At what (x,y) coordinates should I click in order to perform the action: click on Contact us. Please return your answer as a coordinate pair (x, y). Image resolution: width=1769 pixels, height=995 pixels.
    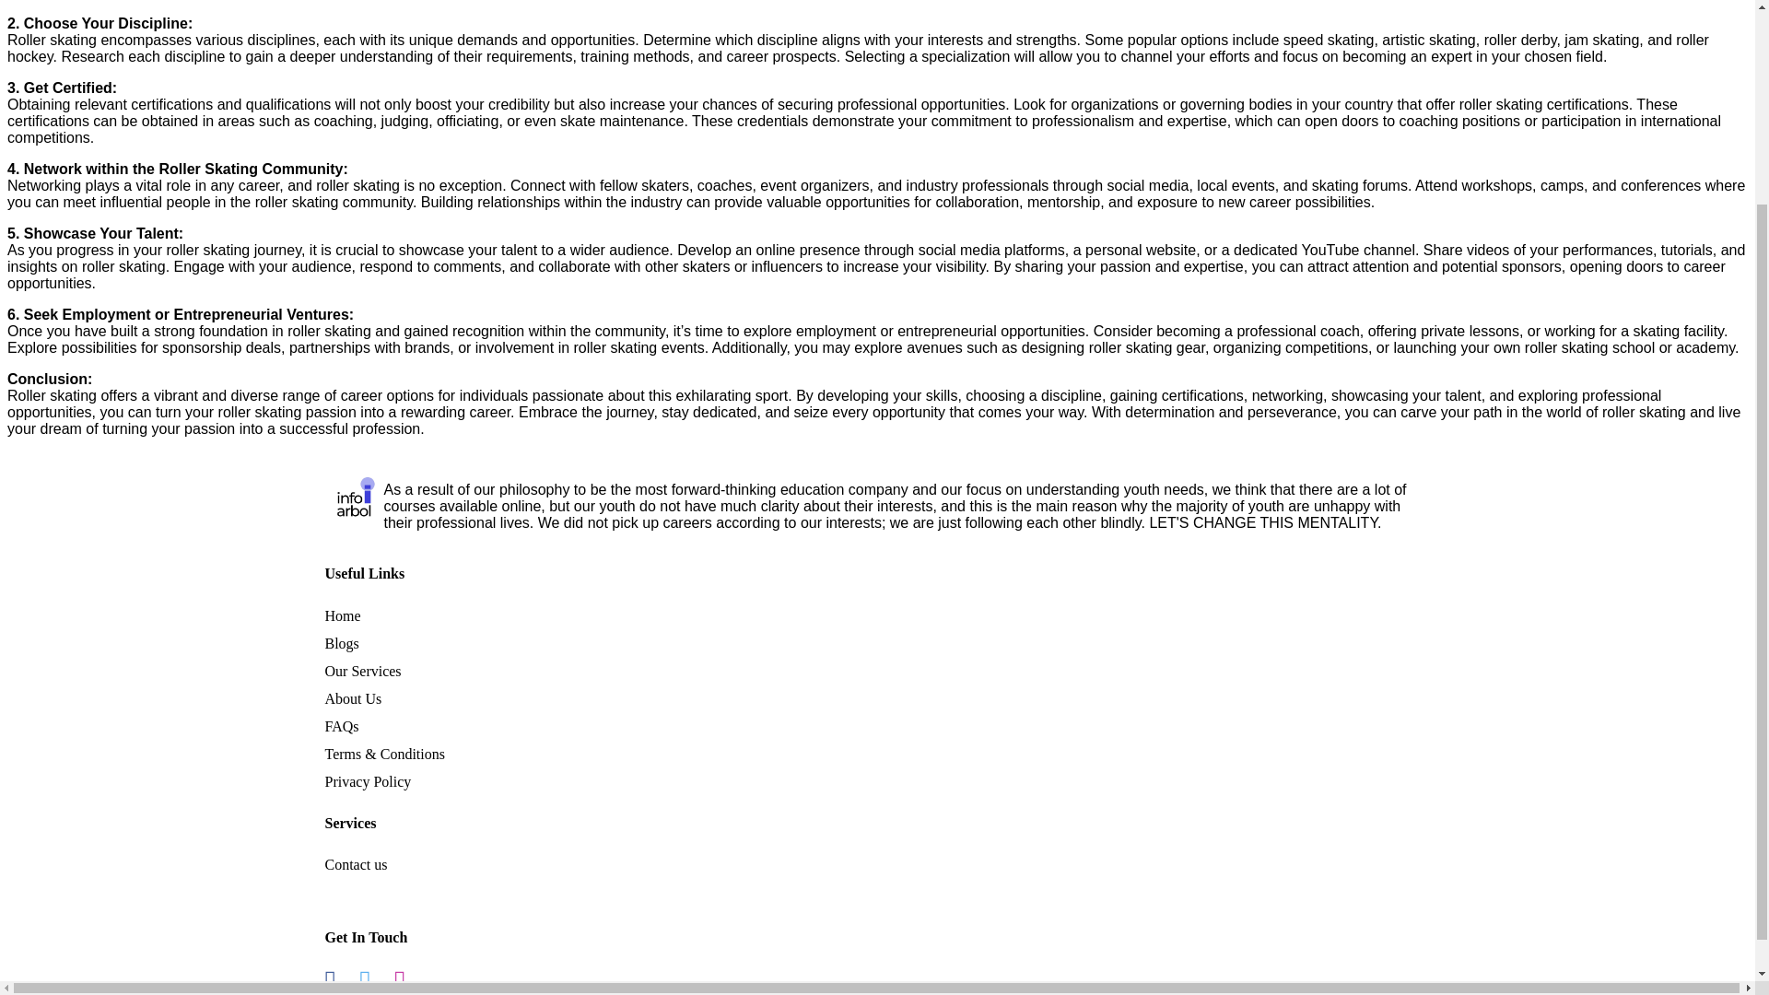
    Looking at the image, I should click on (356, 864).